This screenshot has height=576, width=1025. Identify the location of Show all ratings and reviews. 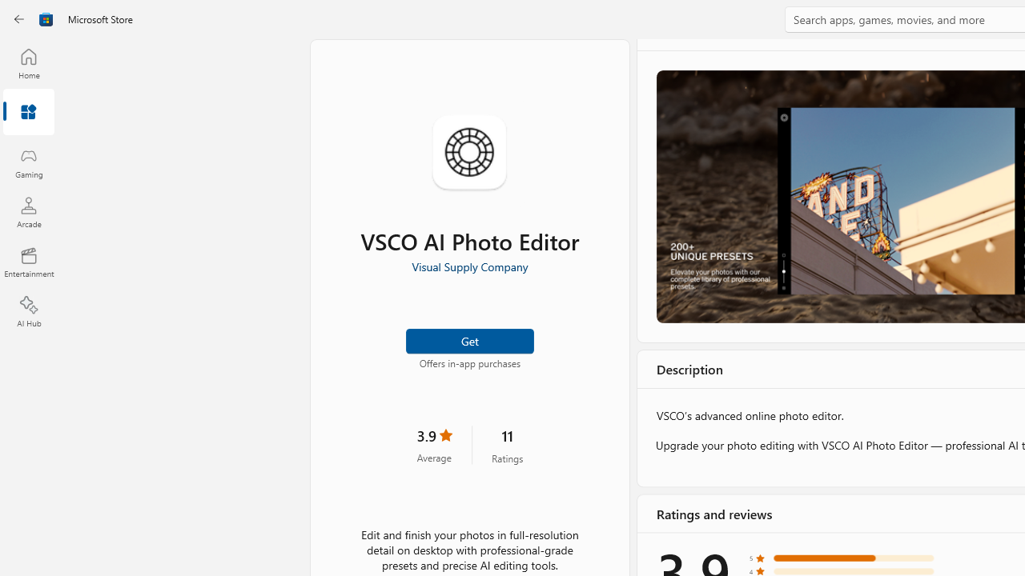
(671, 294).